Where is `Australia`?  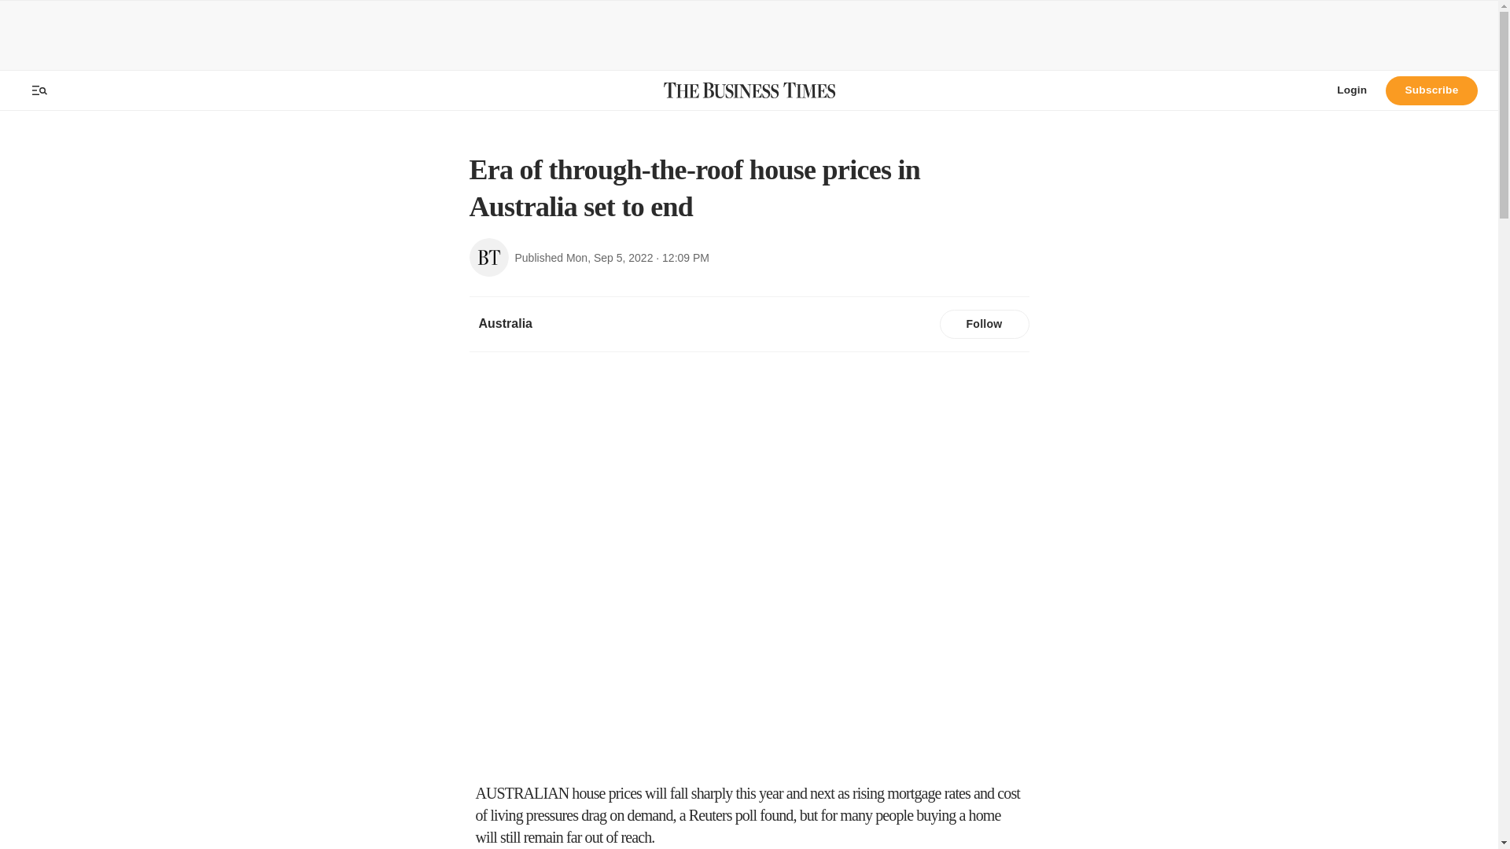 Australia is located at coordinates (504, 324).